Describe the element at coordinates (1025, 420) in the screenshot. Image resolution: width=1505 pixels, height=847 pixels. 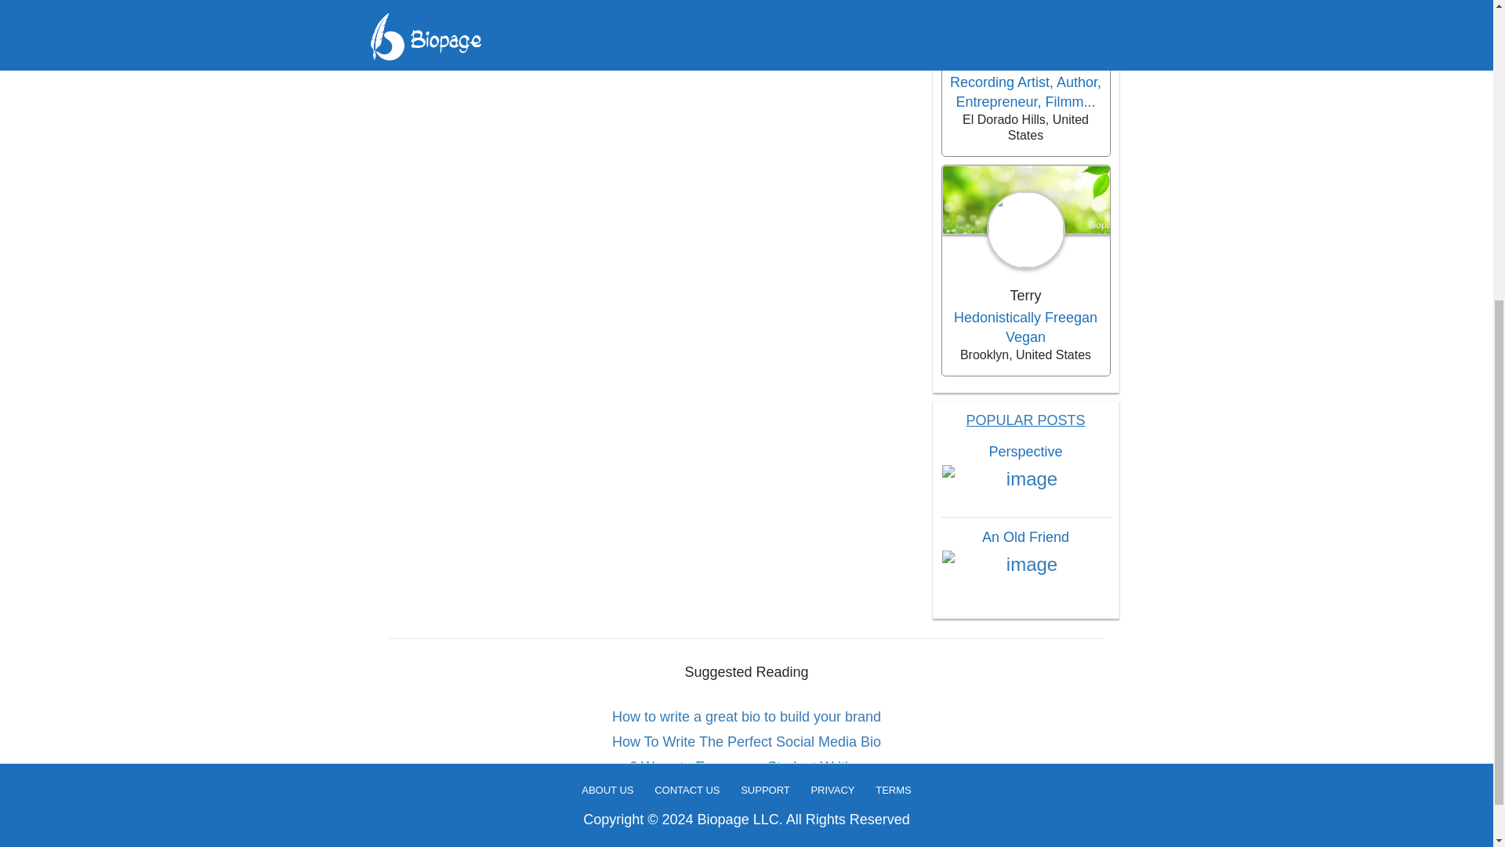
I see `Popular Posts` at that location.